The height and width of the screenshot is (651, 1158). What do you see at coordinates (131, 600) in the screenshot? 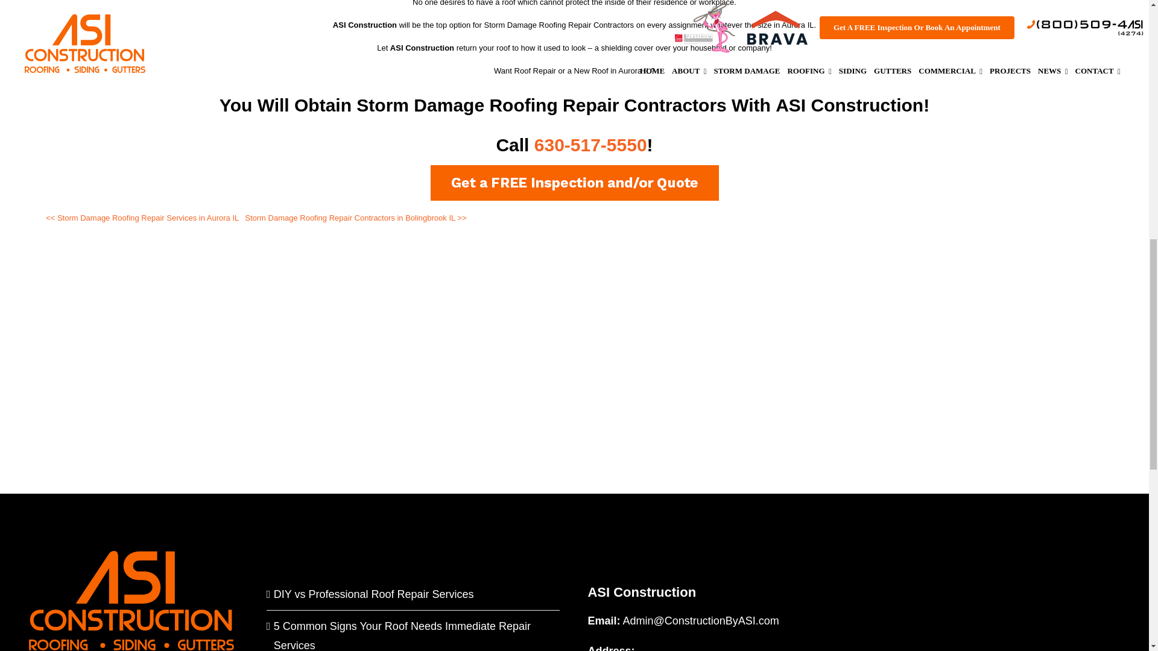
I see `ASI logo` at bounding box center [131, 600].